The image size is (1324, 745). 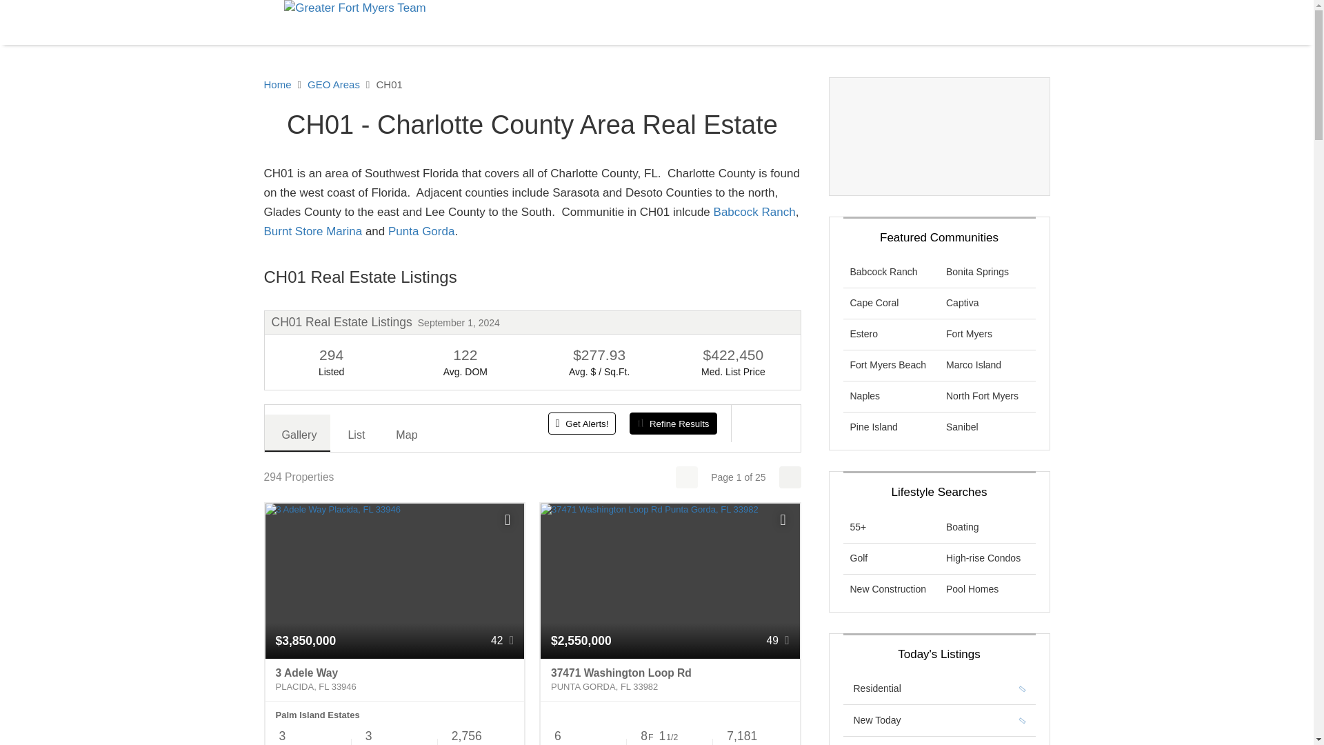 I want to click on 3 Adele Way Placida,  FL 33946, so click(x=394, y=680).